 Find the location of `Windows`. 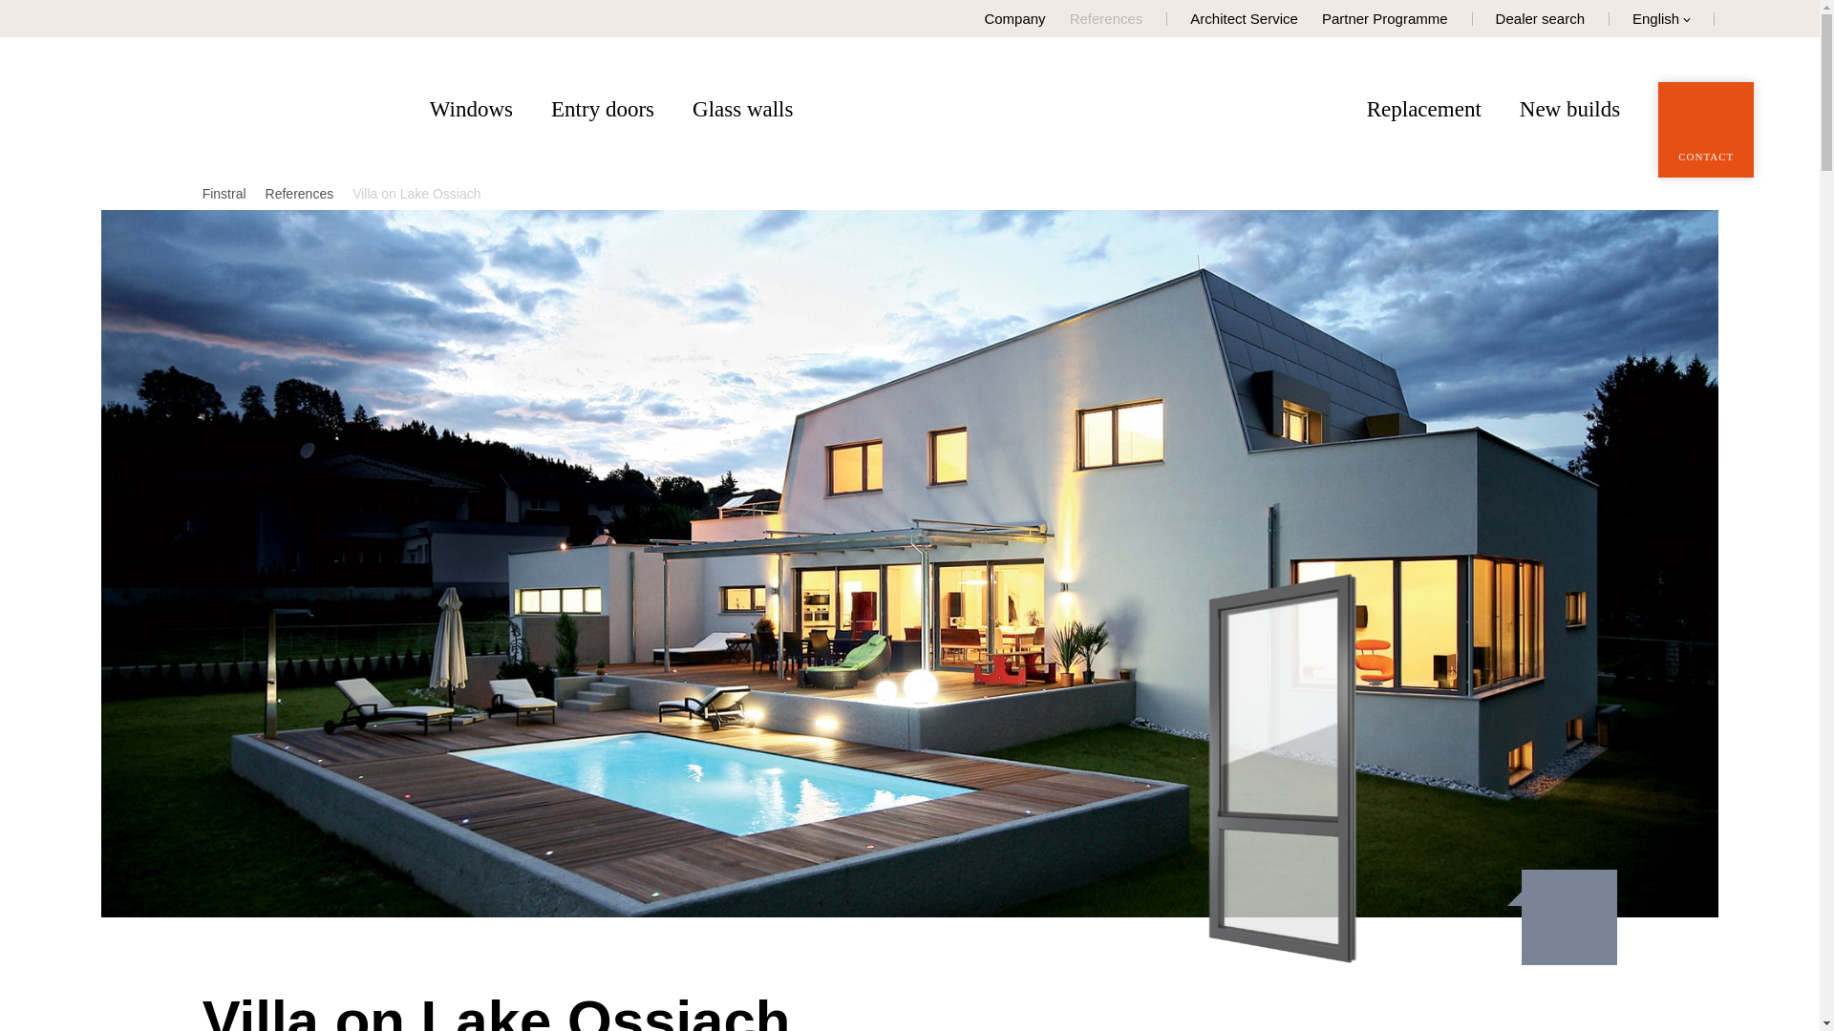

Windows is located at coordinates (471, 109).